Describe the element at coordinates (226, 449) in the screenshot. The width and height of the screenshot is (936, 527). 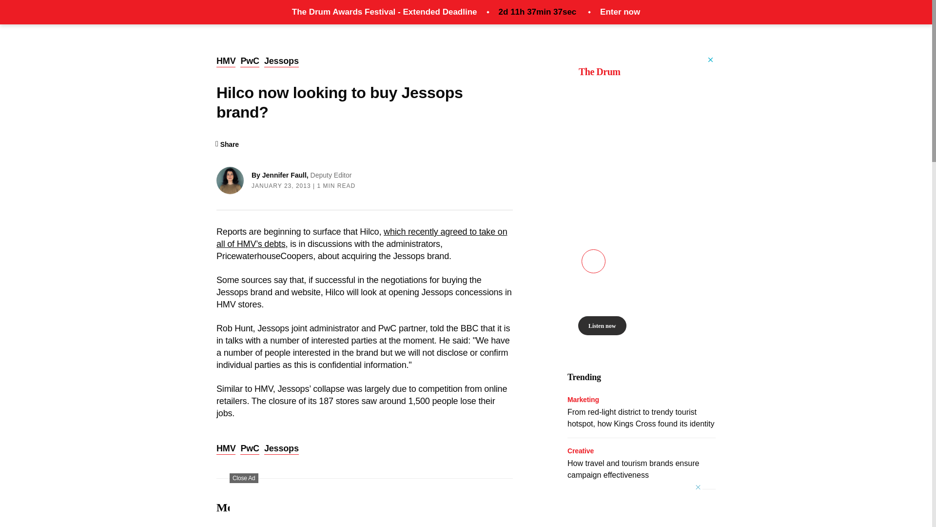
I see `HMV` at that location.